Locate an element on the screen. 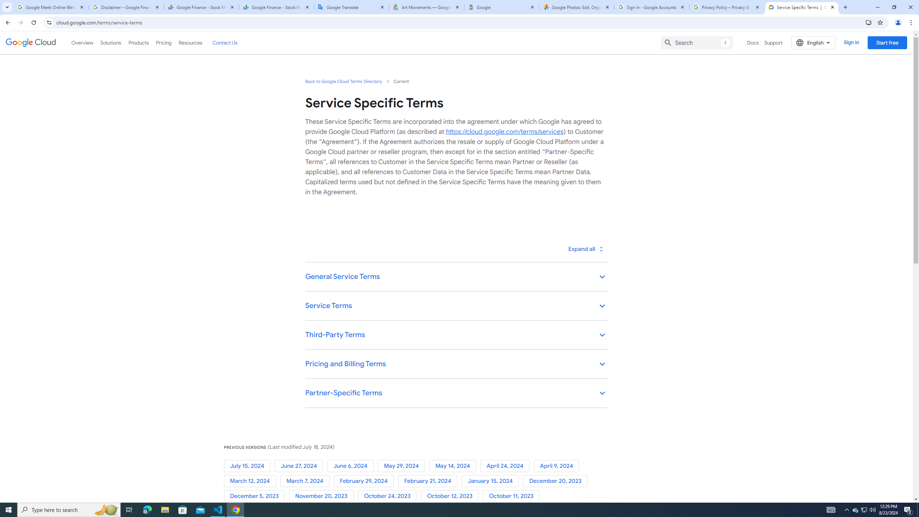 The image size is (919, 517). New Tab is located at coordinates (845, 7).